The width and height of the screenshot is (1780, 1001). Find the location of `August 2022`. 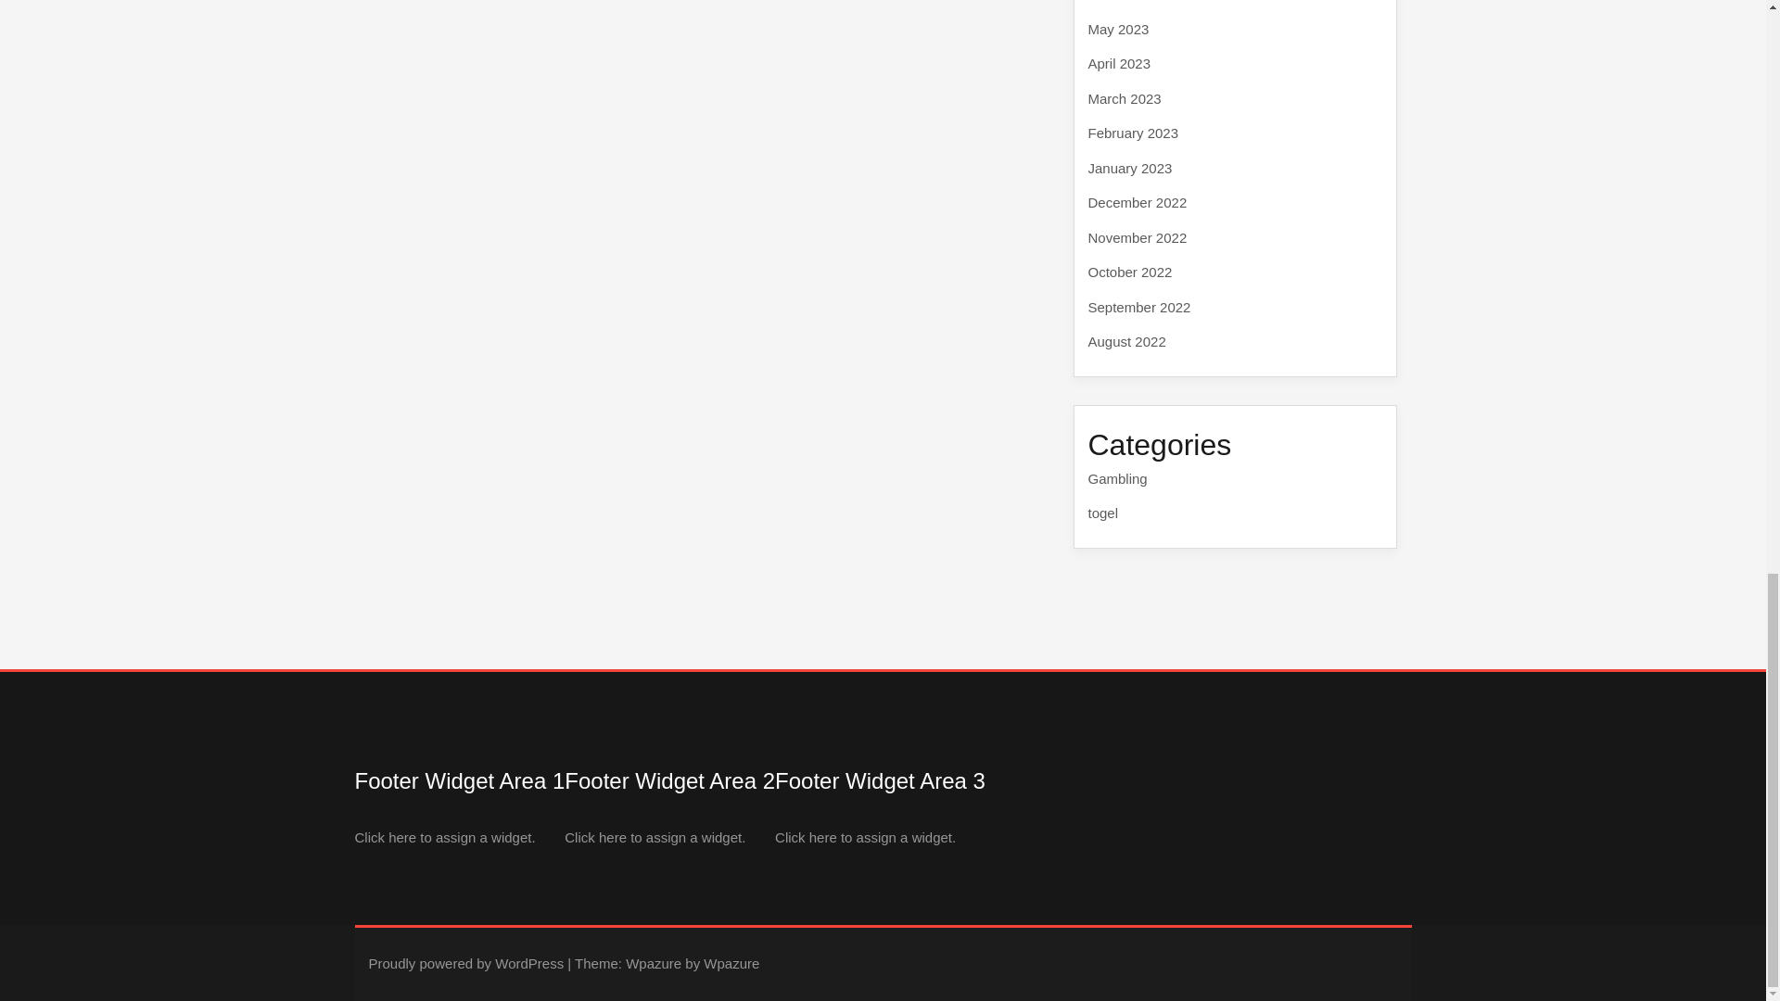

August 2022 is located at coordinates (1126, 341).